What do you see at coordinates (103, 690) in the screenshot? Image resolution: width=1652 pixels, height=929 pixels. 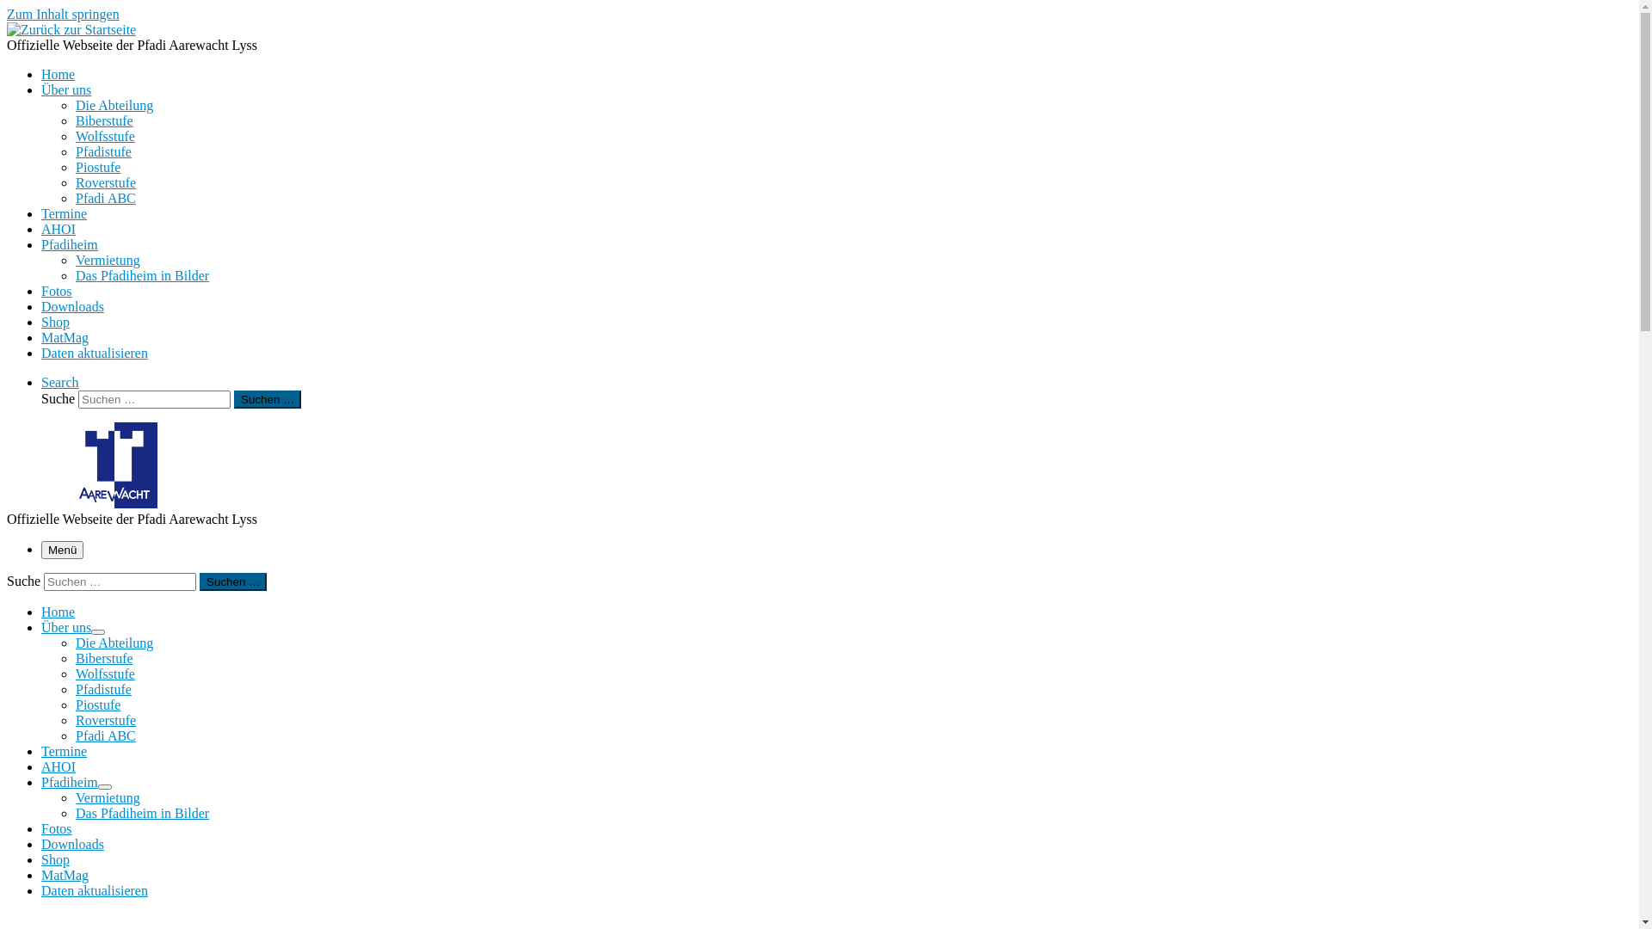 I see `Pfadistufe` at bounding box center [103, 690].